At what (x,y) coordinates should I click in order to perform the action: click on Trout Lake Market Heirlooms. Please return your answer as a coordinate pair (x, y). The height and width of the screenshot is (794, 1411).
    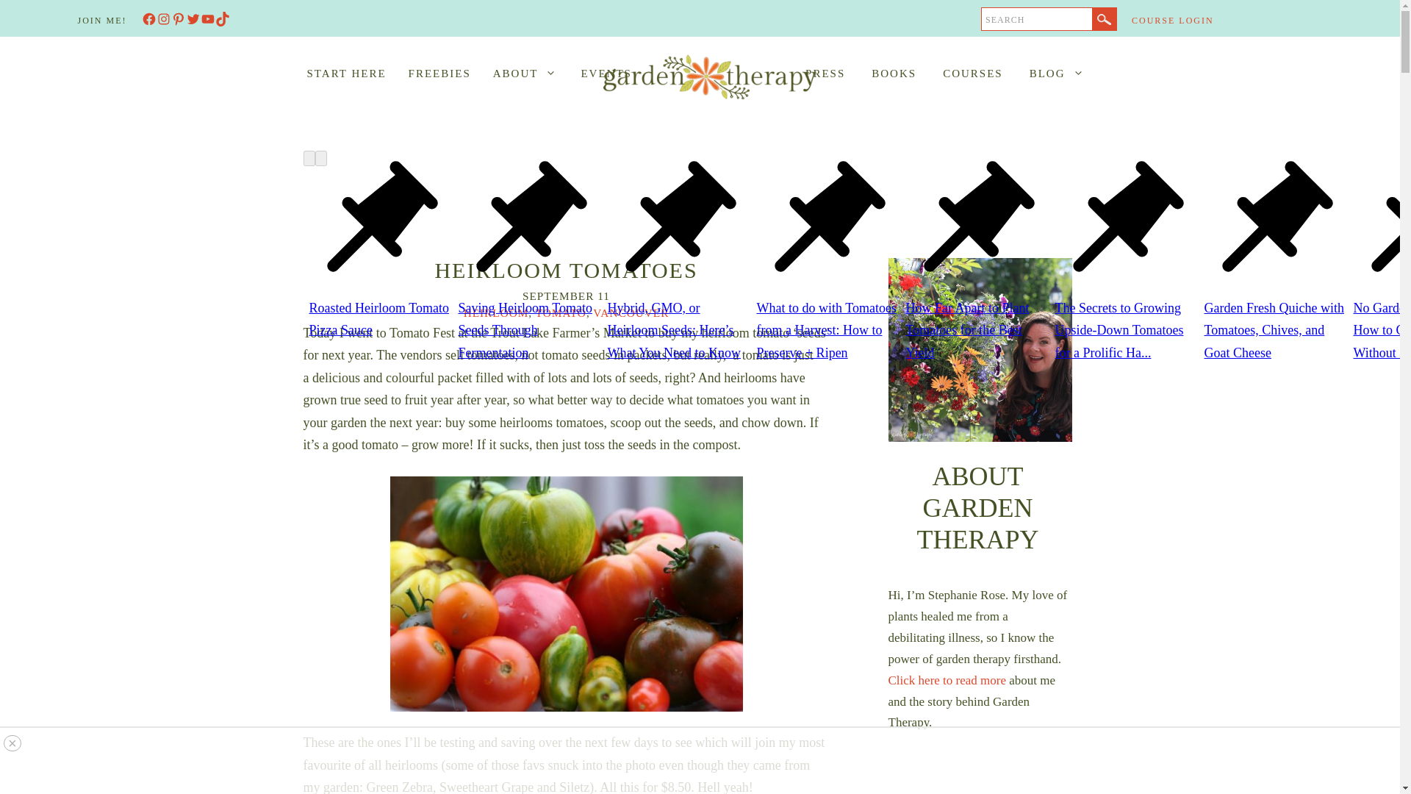
    Looking at the image, I should click on (565, 594).